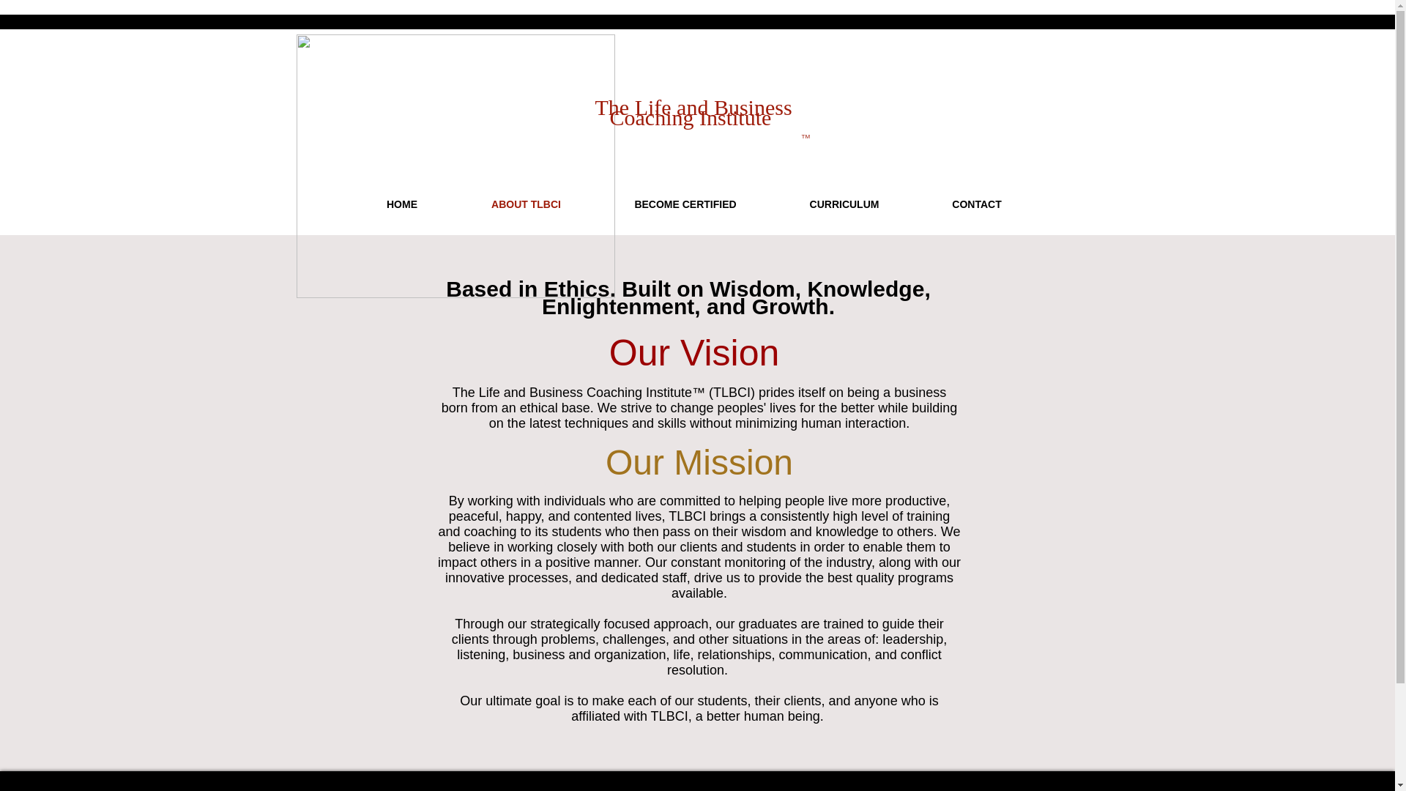 Image resolution: width=1406 pixels, height=791 pixels. Describe the element at coordinates (693, 107) in the screenshot. I see `The Life and Business` at that location.